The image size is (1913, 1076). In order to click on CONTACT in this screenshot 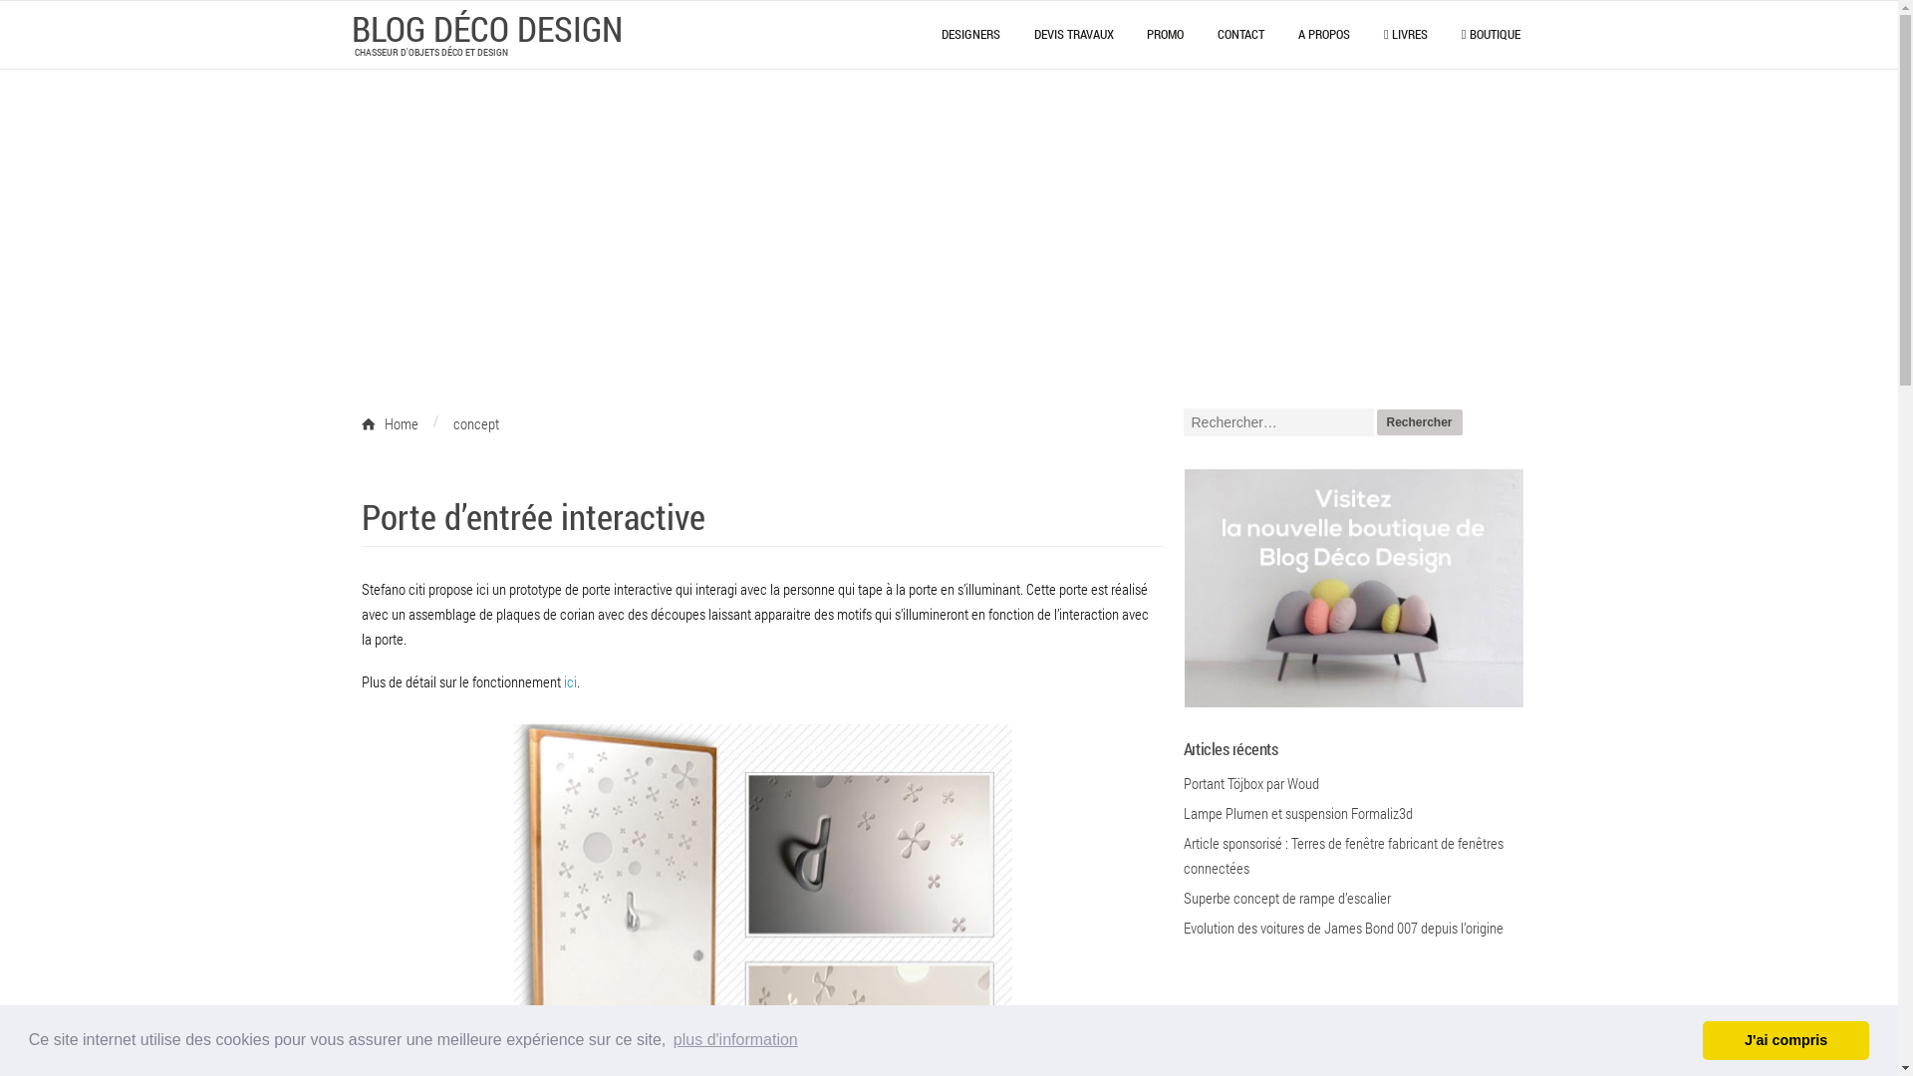, I will do `click(1241, 34)`.